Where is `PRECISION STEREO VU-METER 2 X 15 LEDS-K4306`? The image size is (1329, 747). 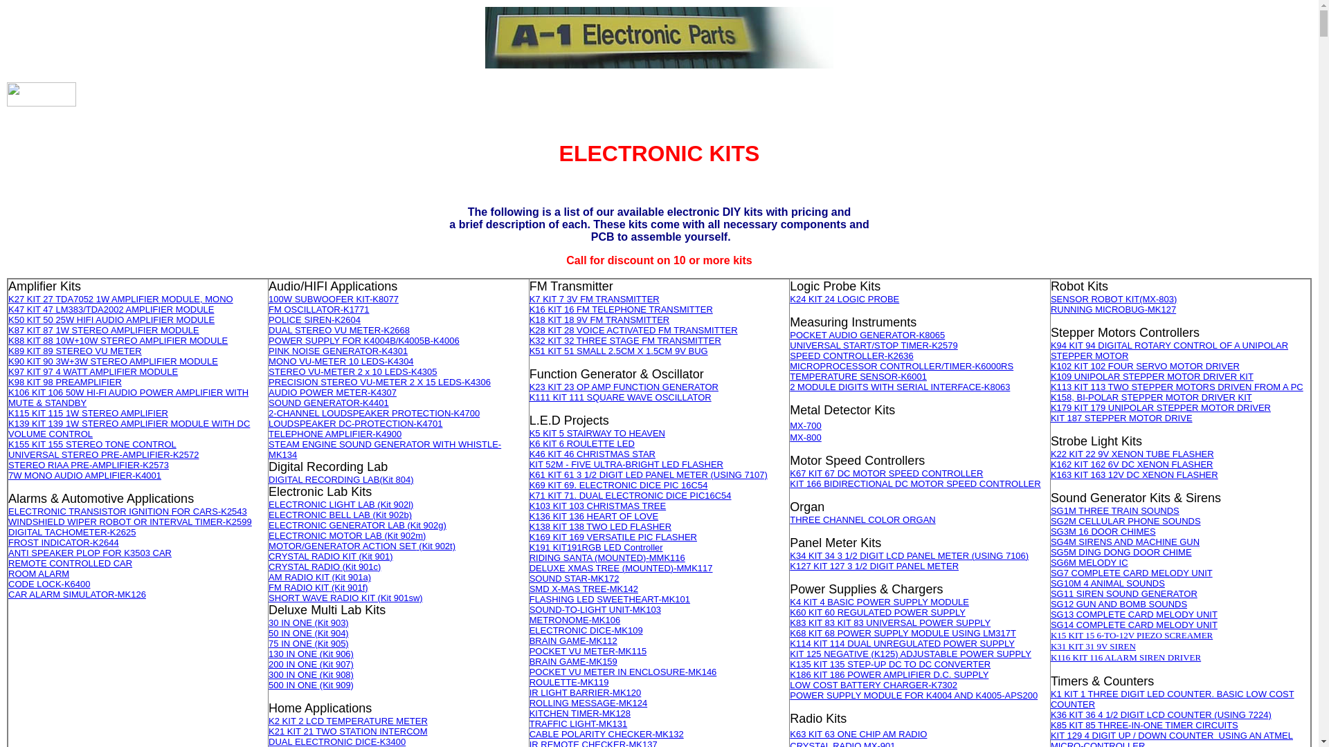
PRECISION STEREO VU-METER 2 X 15 LEDS-K4306 is located at coordinates (379, 382).